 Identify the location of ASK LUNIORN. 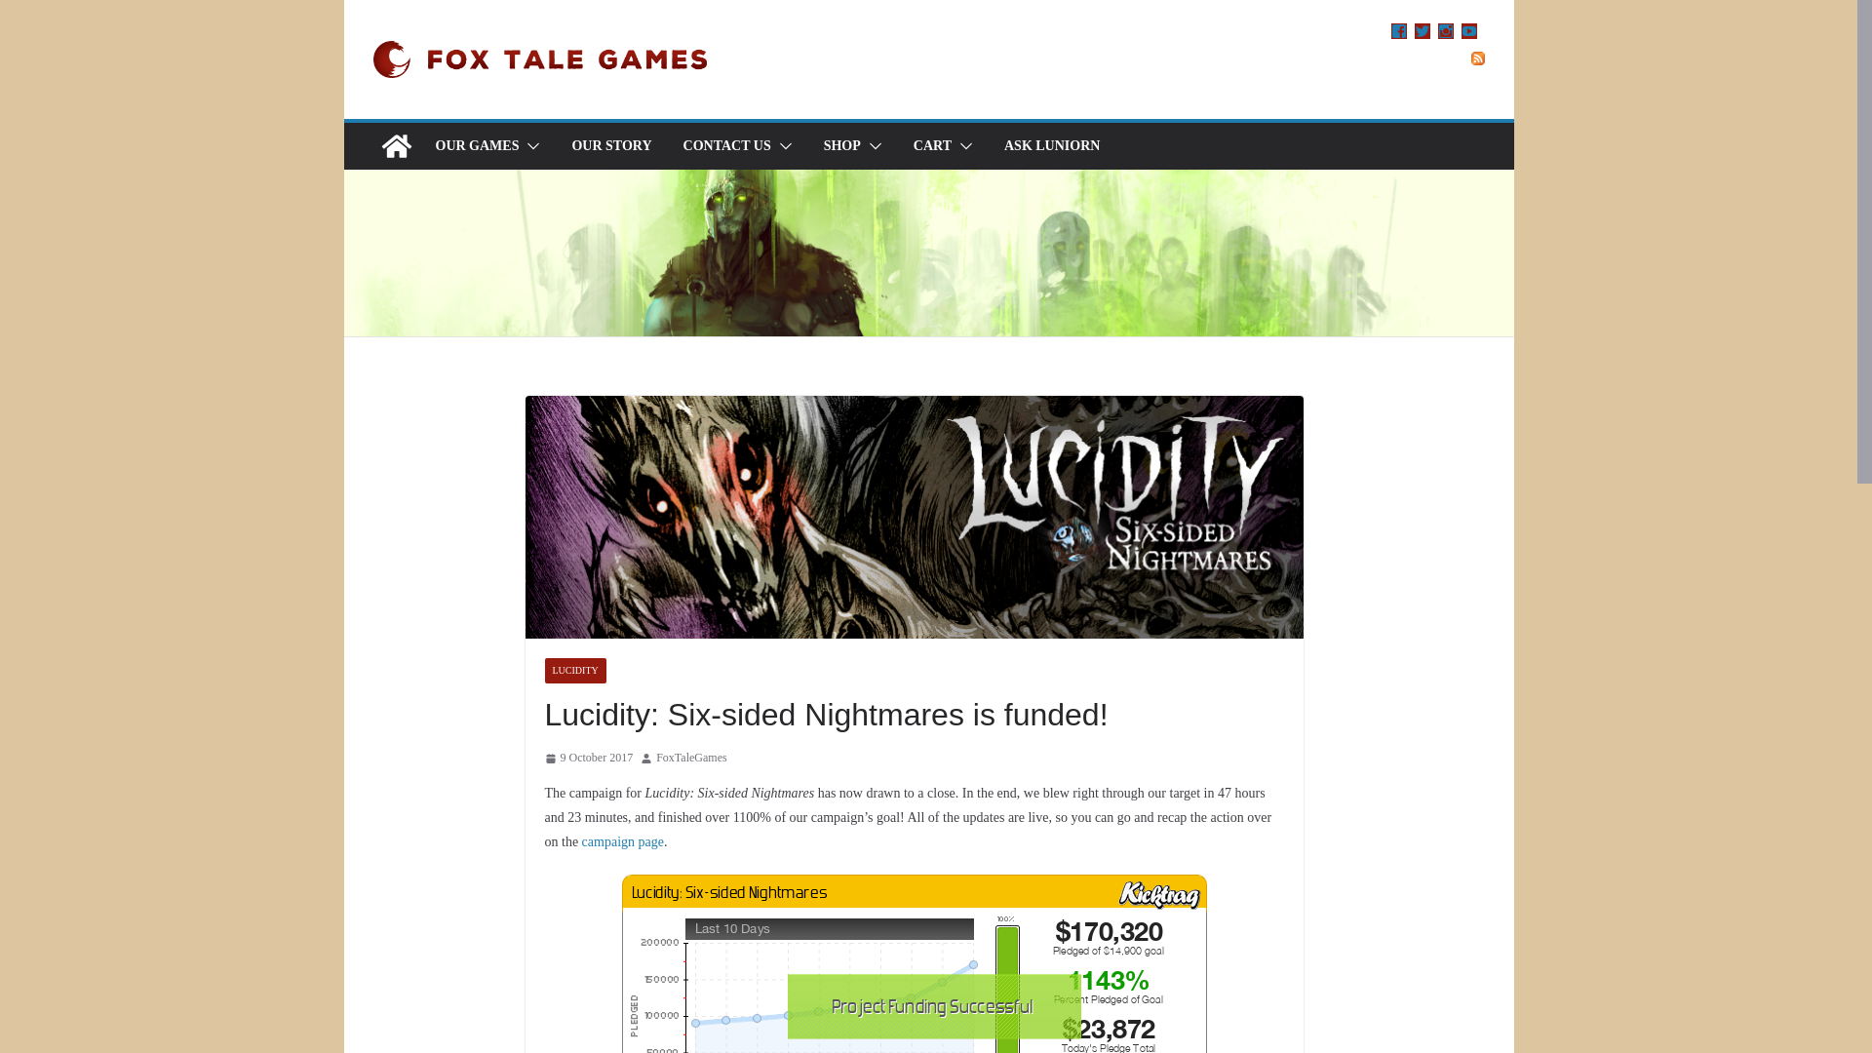
(1051, 146).